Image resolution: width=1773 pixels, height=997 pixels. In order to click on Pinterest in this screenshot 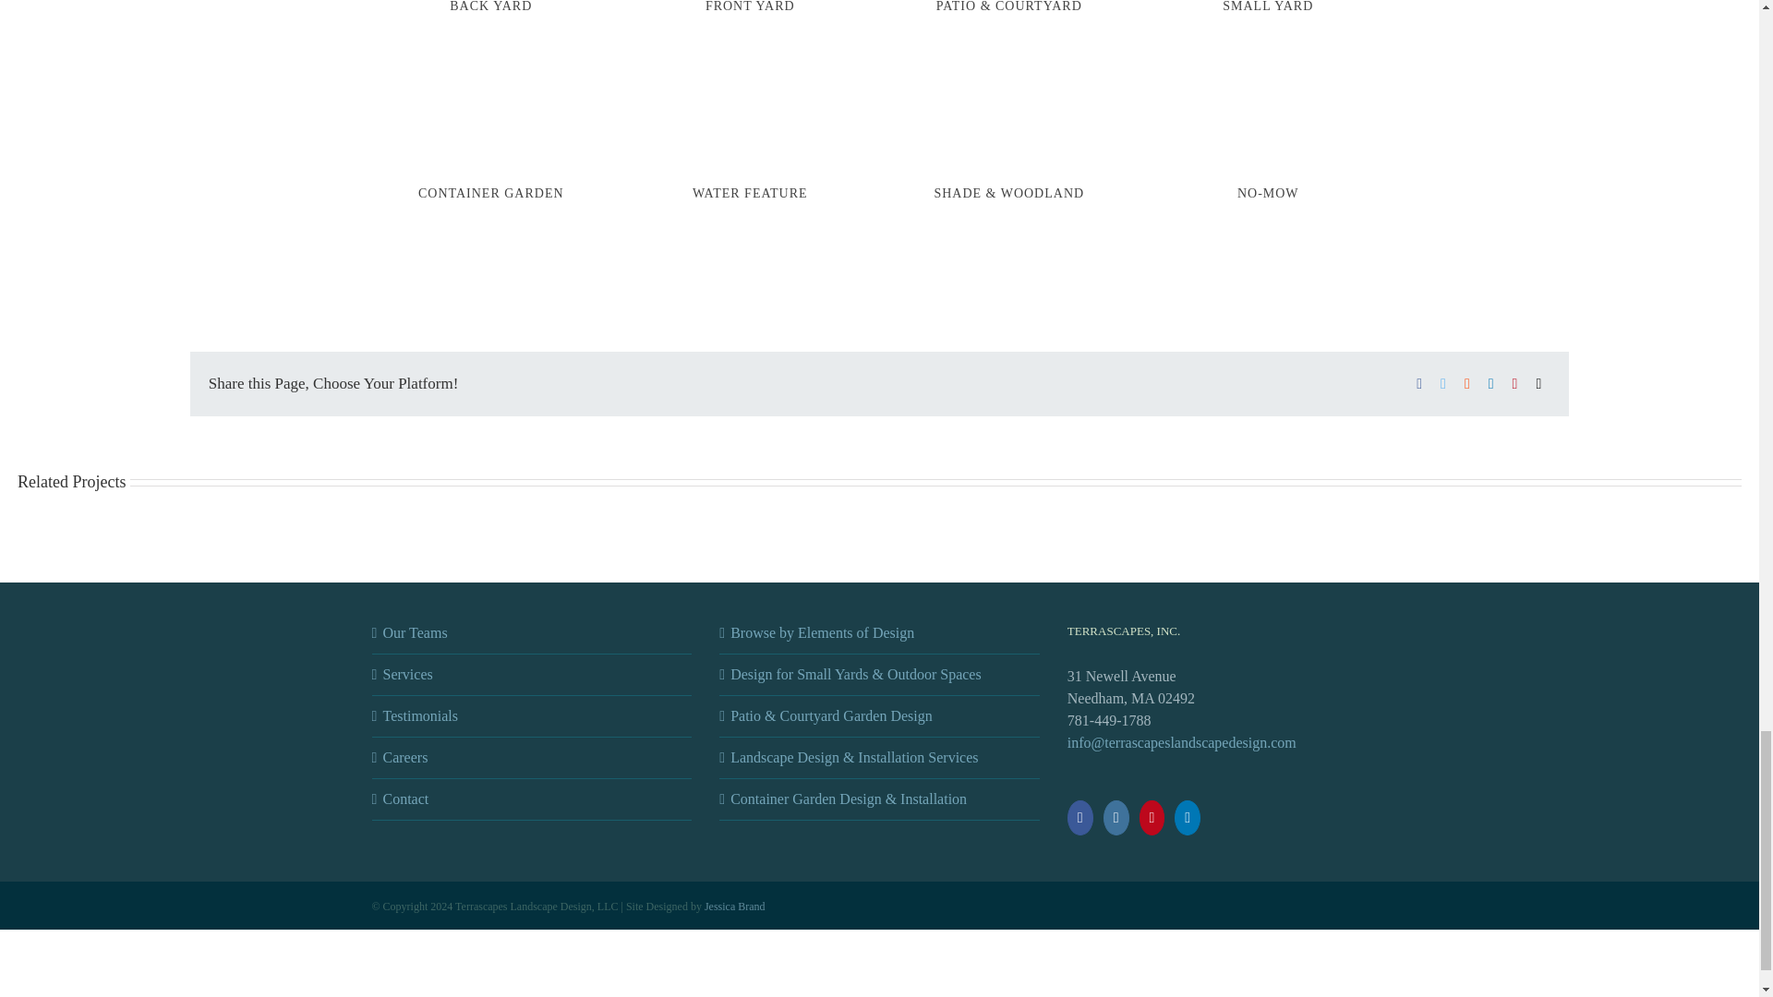, I will do `click(1514, 383)`.